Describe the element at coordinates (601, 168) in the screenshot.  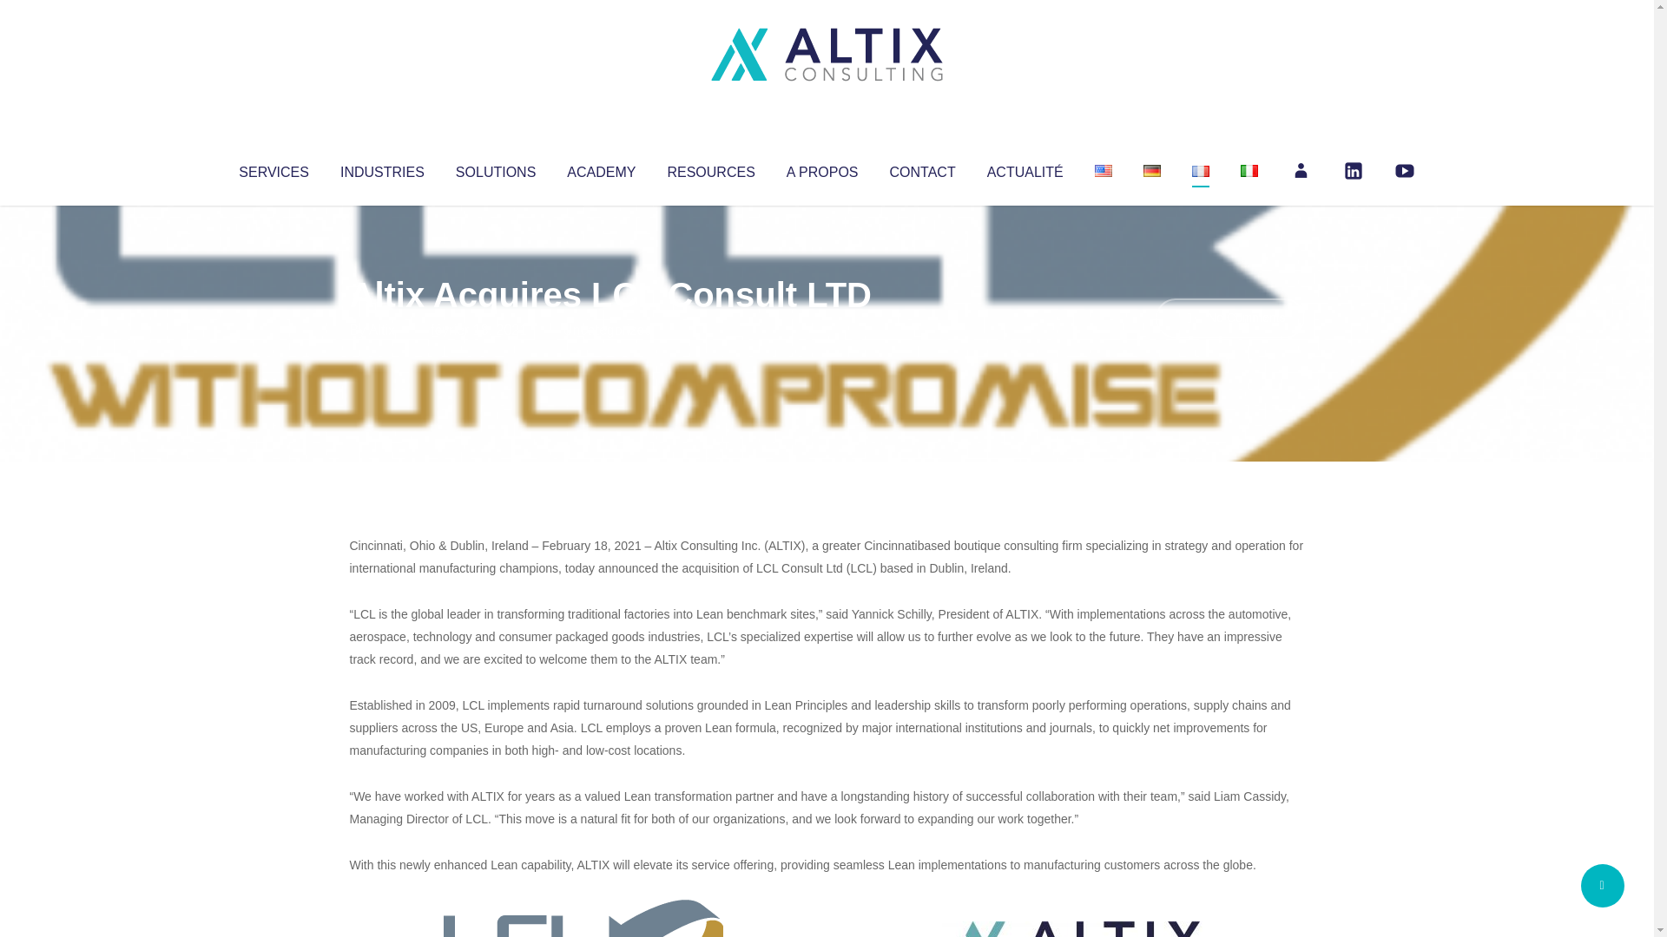
I see `ACADEMY` at that location.